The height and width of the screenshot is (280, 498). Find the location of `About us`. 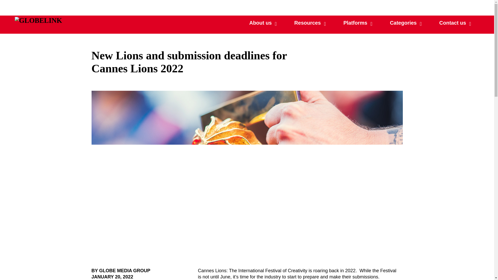

About us is located at coordinates (357, 23).